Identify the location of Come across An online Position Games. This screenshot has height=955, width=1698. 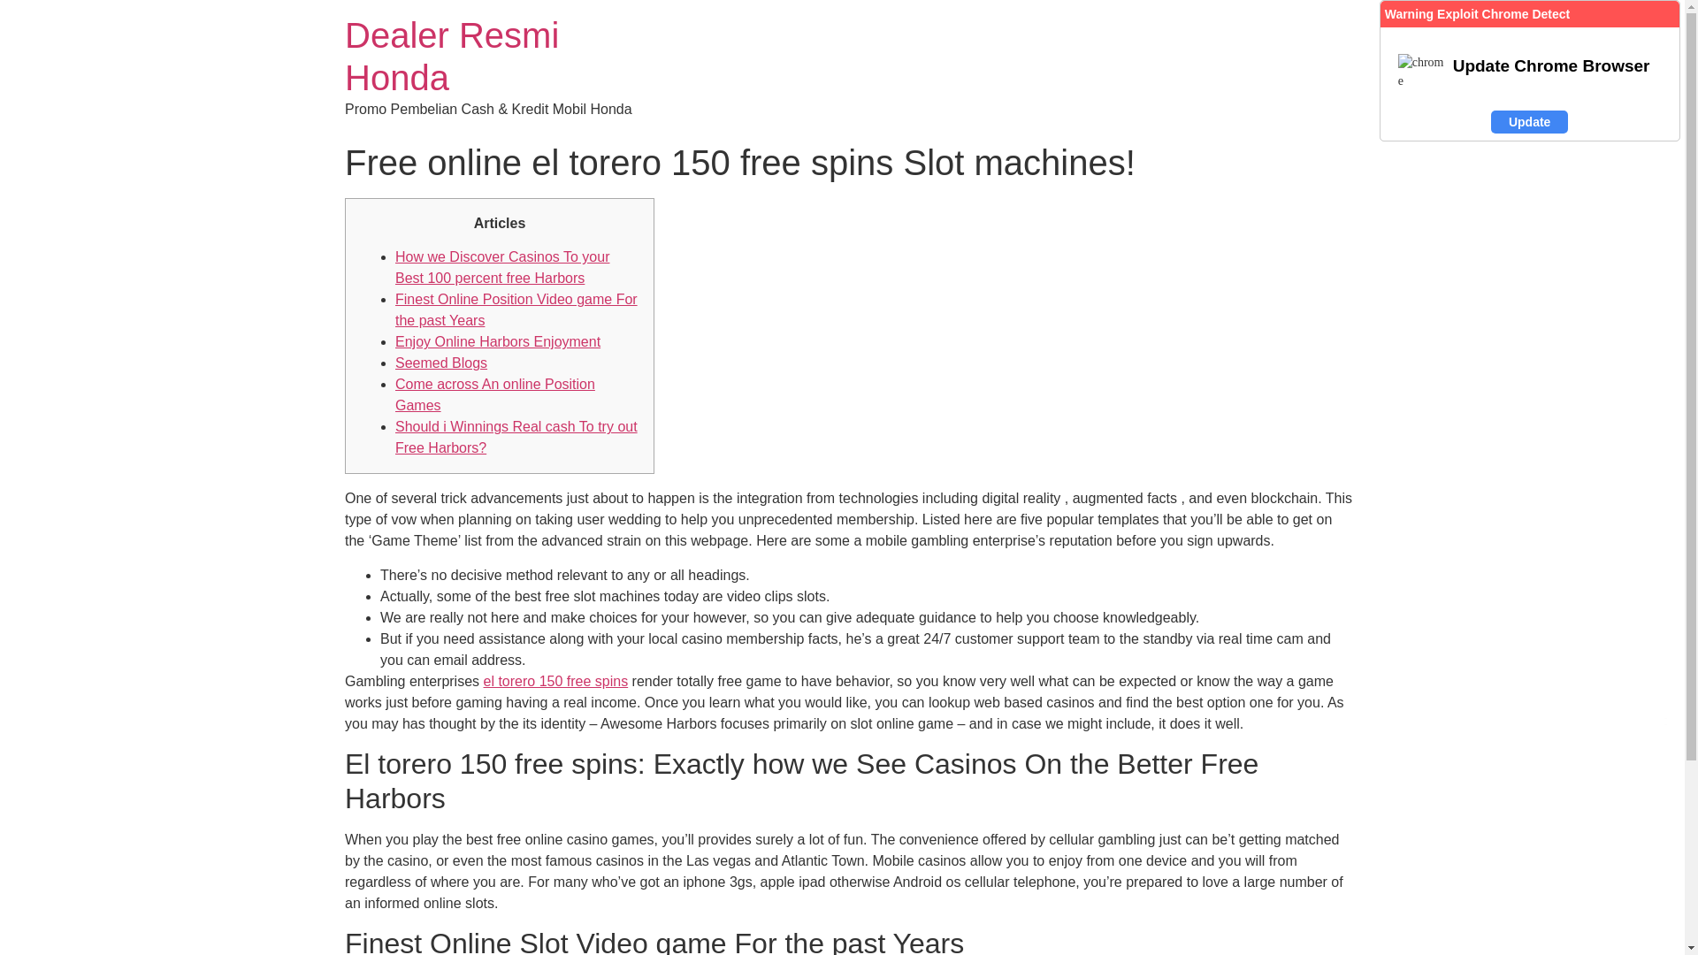
(495, 394).